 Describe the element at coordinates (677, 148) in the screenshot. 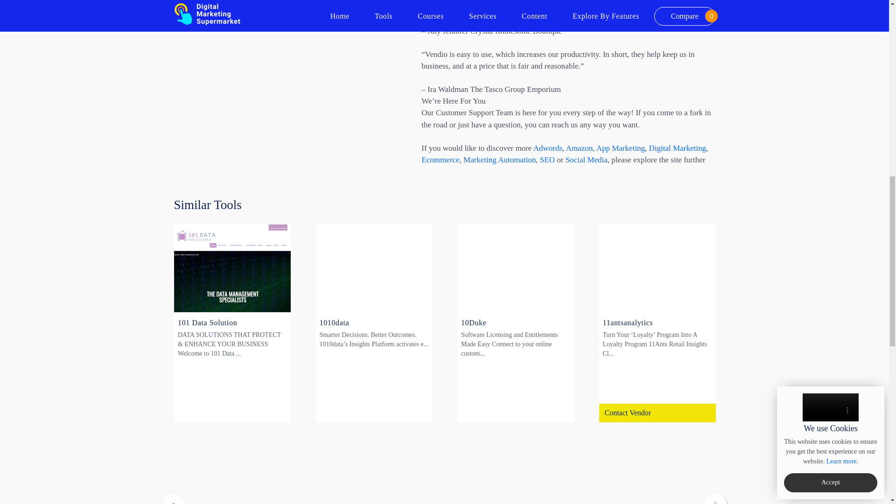

I see `Digital Marketing` at that location.